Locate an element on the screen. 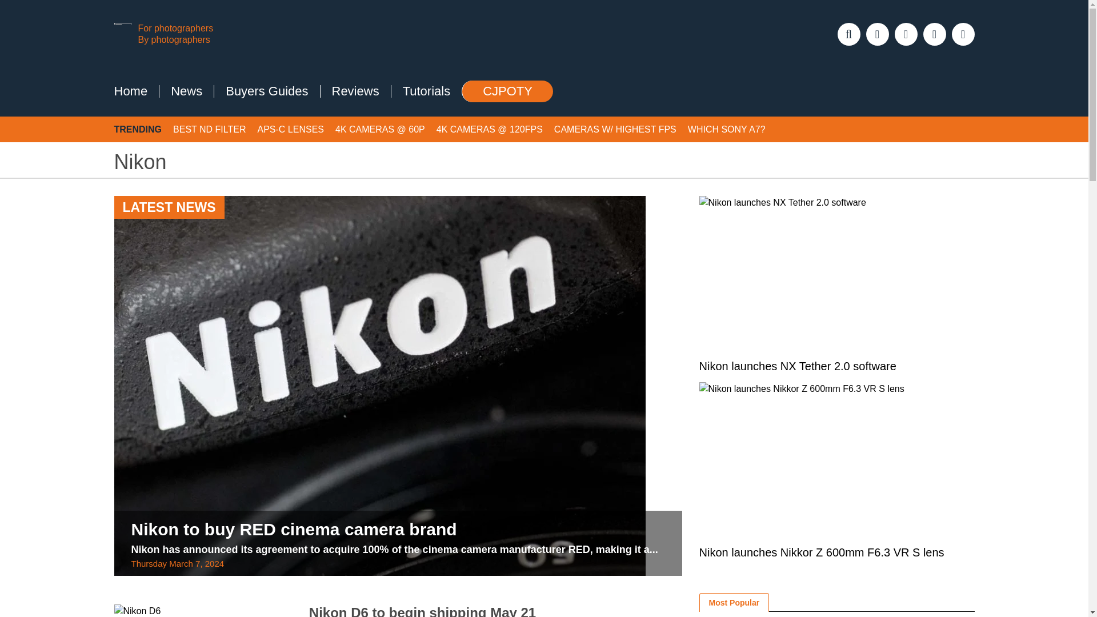  Reviews is located at coordinates (355, 91).